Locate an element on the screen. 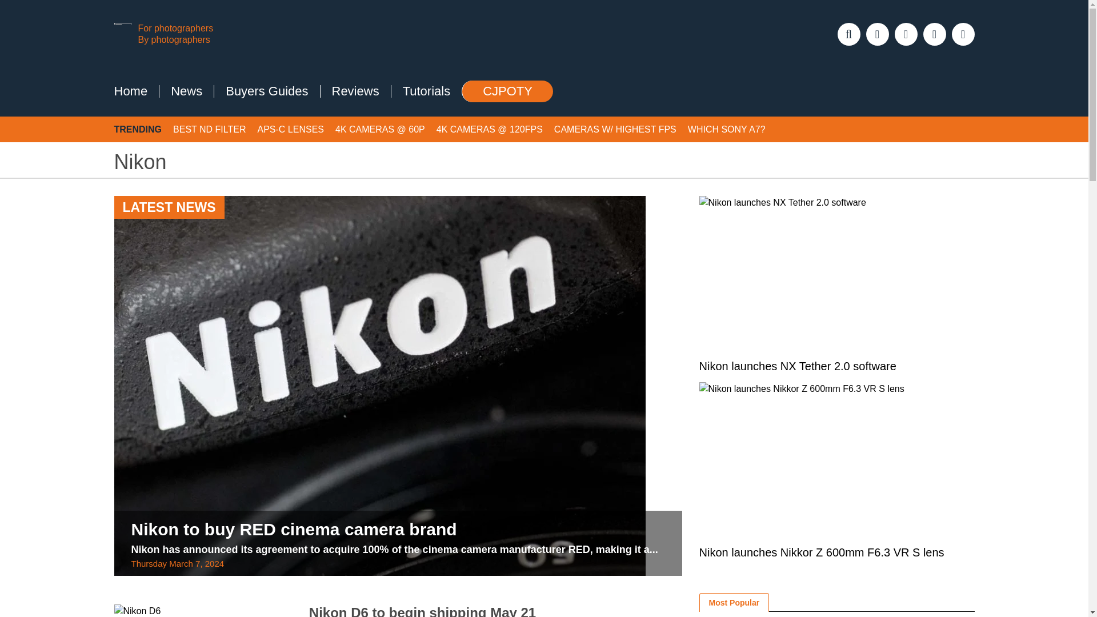  Reviews is located at coordinates (355, 91).